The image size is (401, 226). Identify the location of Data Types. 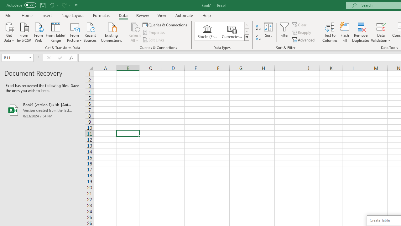
(246, 38).